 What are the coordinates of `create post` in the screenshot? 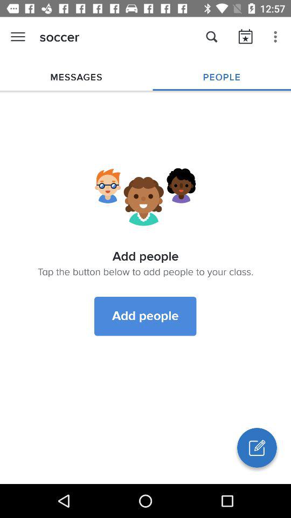 It's located at (257, 448).